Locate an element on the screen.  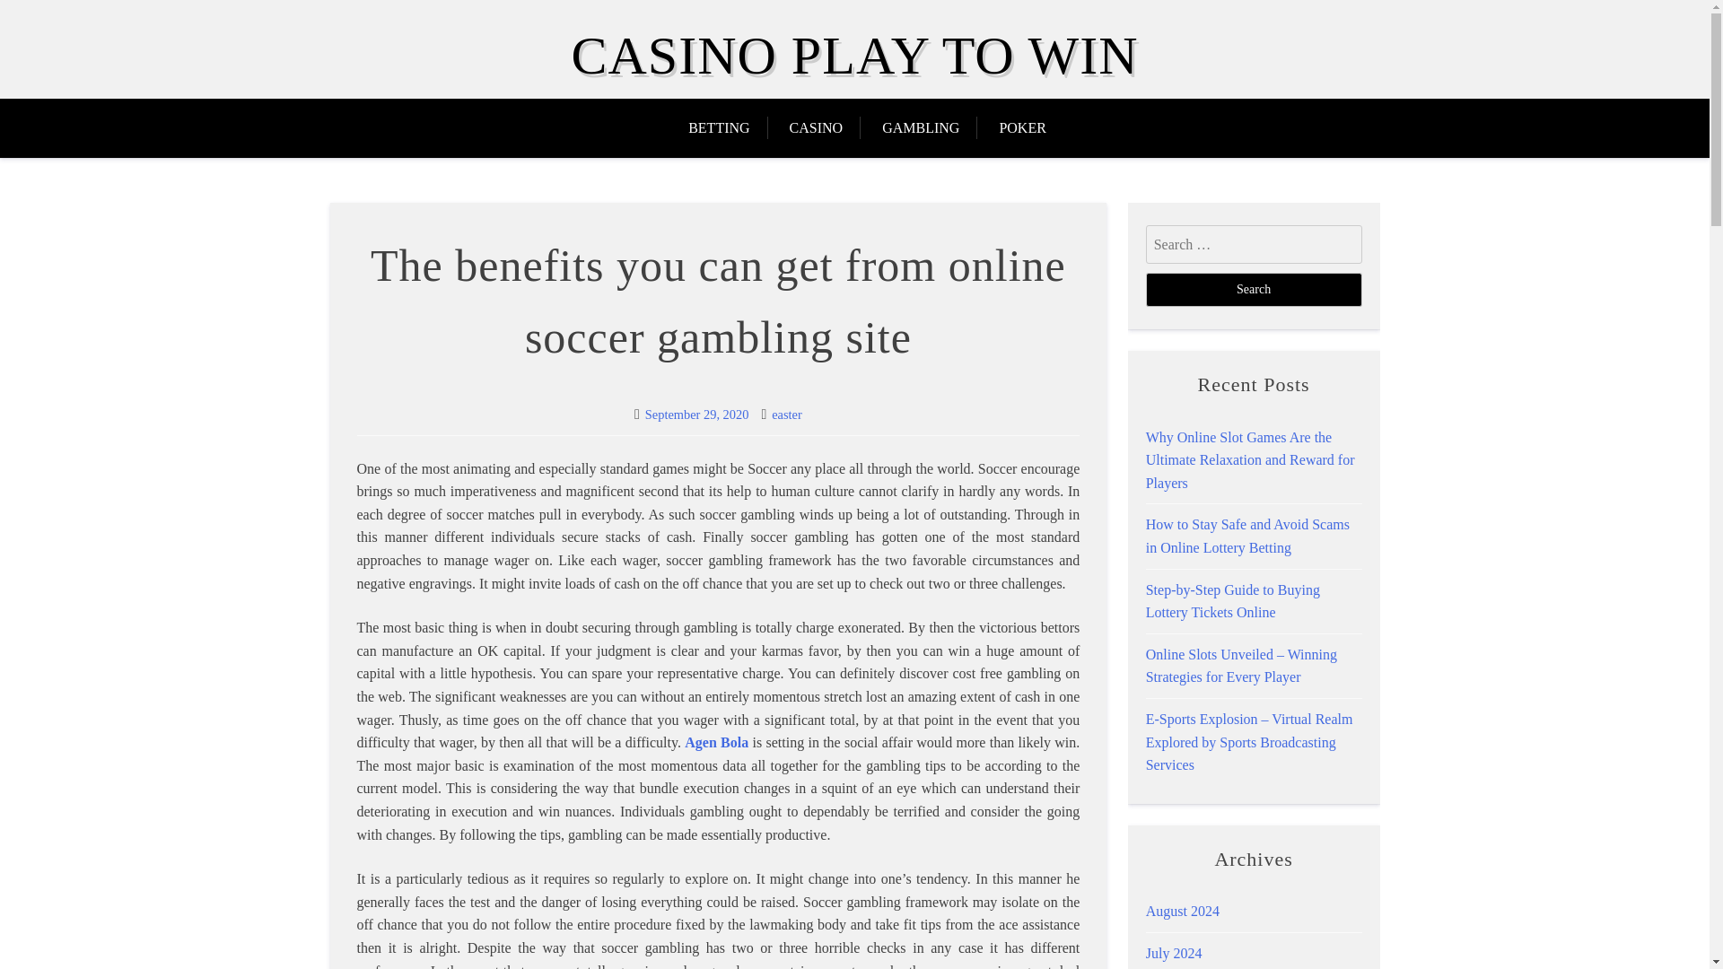
GAMBLING is located at coordinates (921, 128).